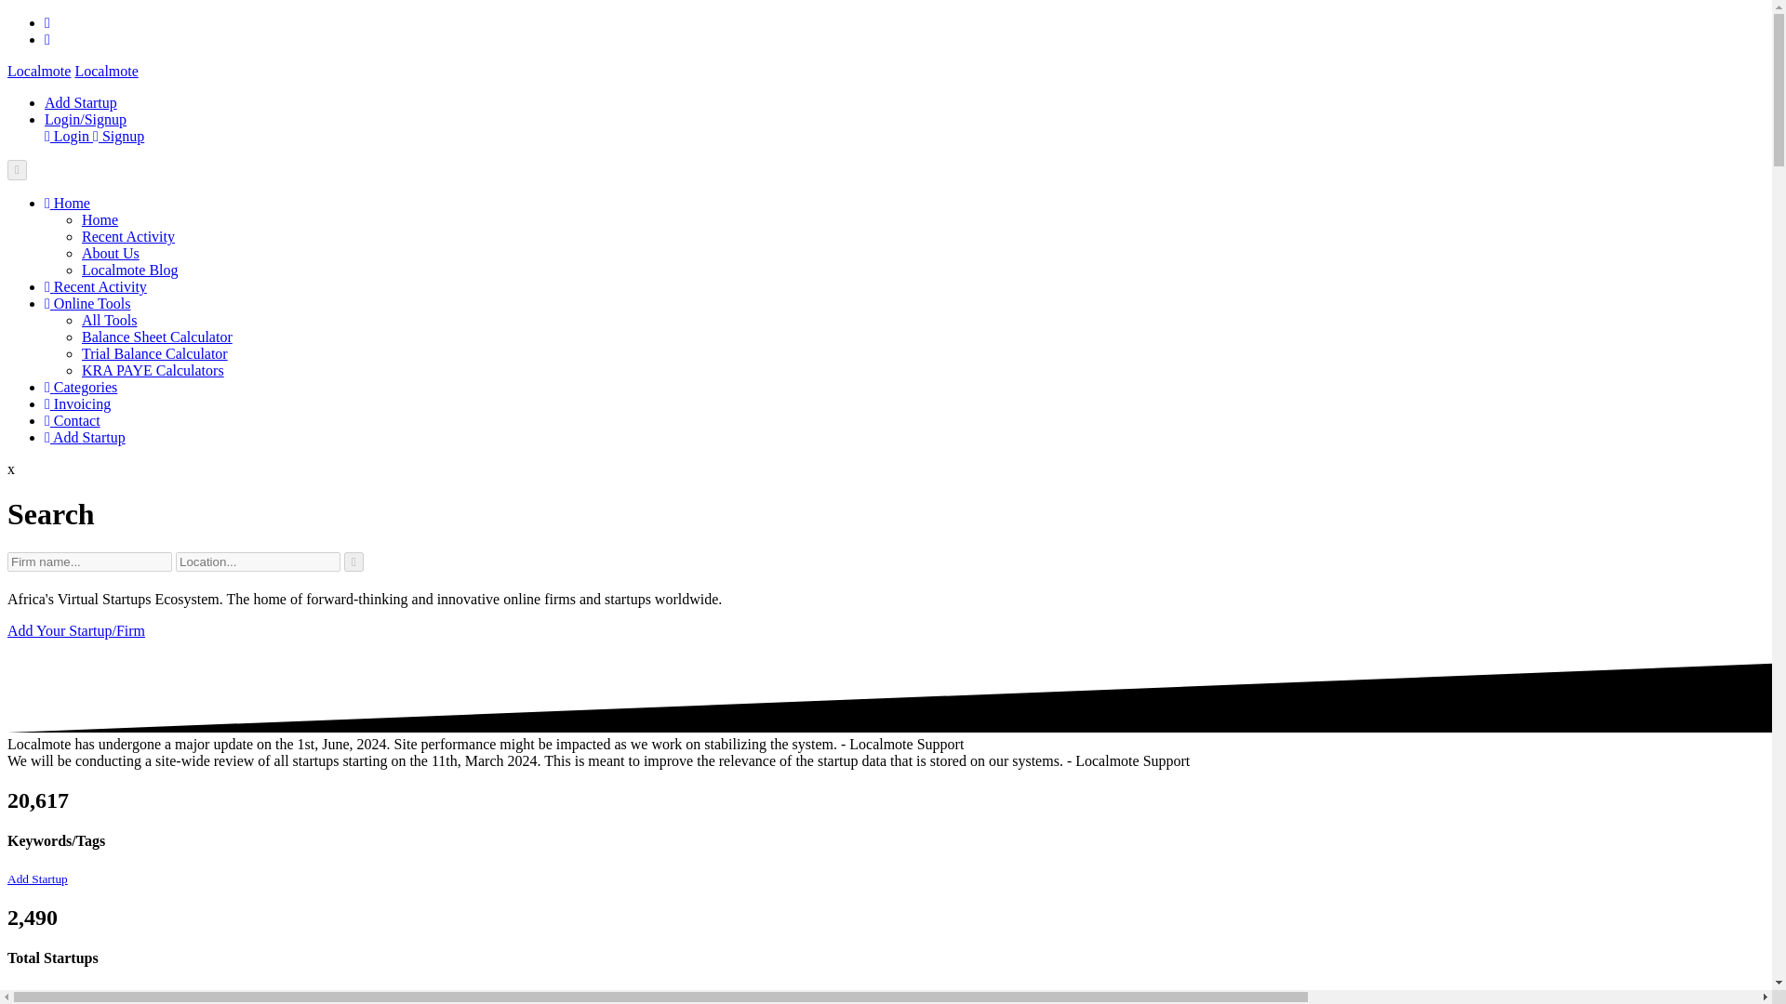  Describe the element at coordinates (81, 102) in the screenshot. I see `Add Startup` at that location.